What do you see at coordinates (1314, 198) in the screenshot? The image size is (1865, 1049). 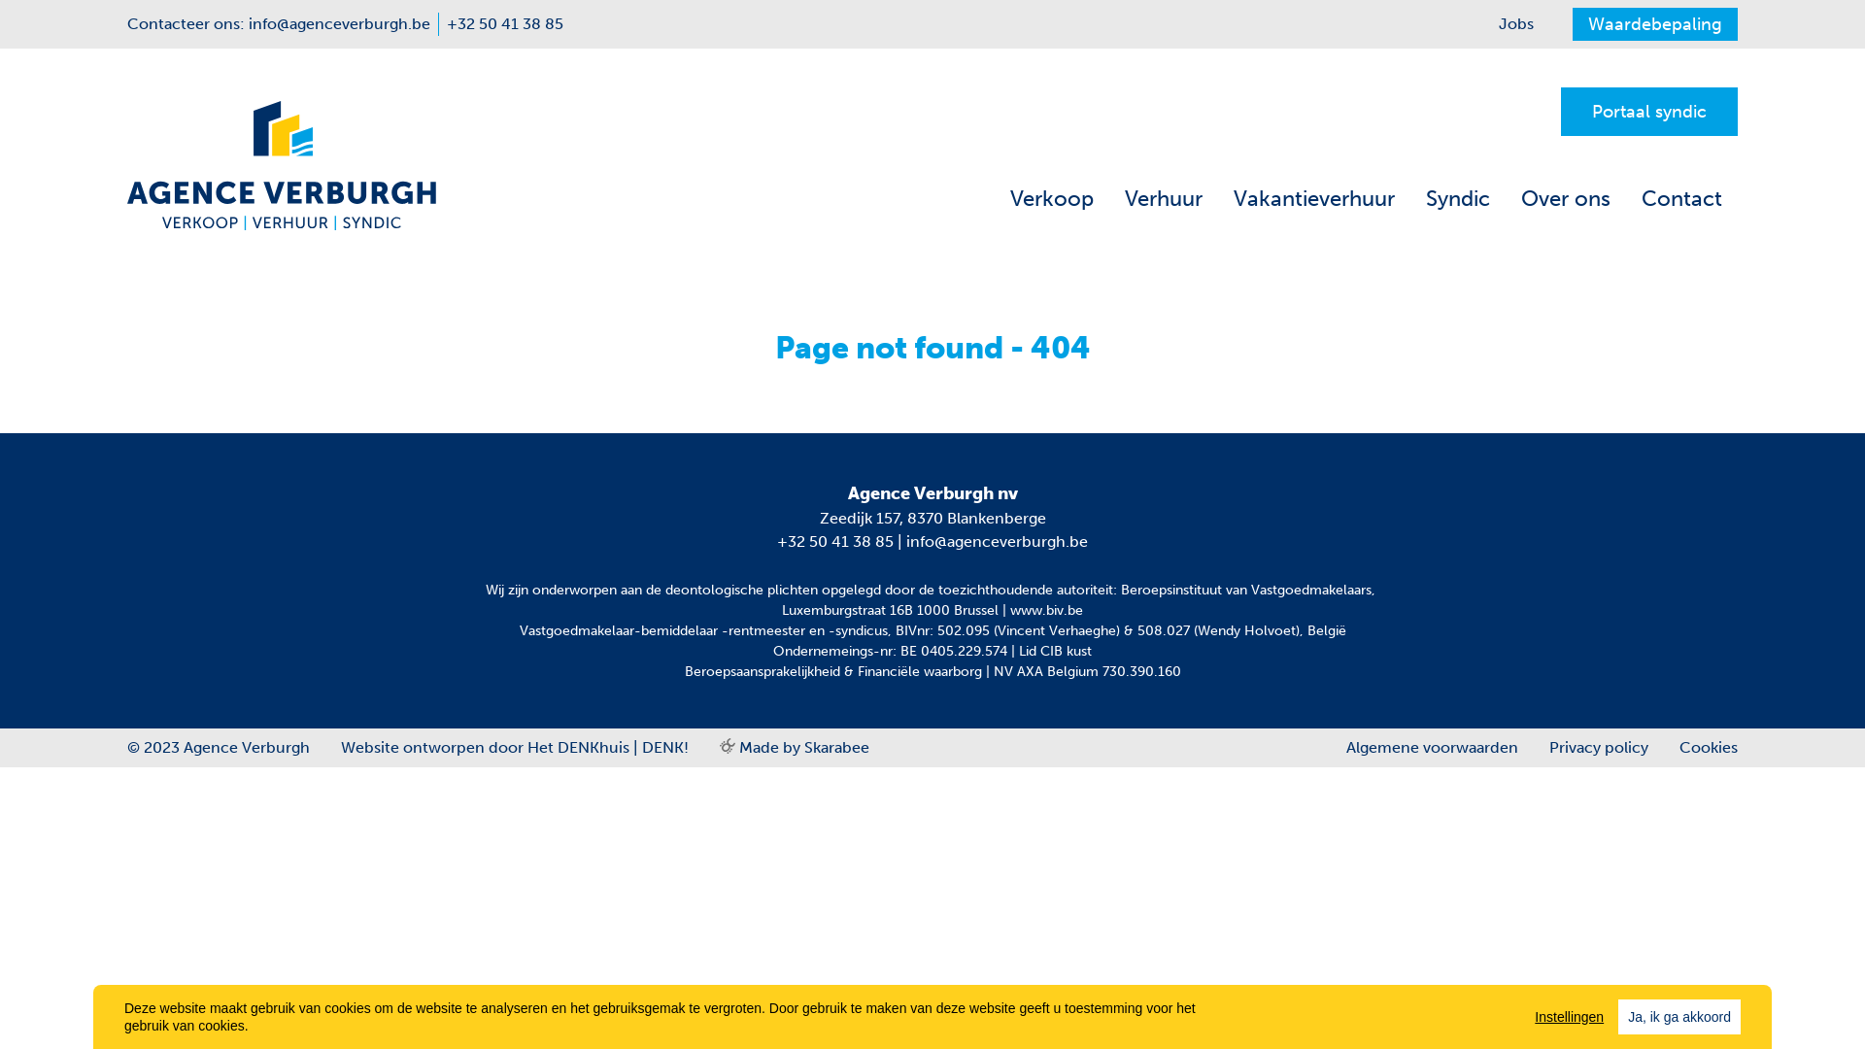 I see `Vakantieverhuur` at bounding box center [1314, 198].